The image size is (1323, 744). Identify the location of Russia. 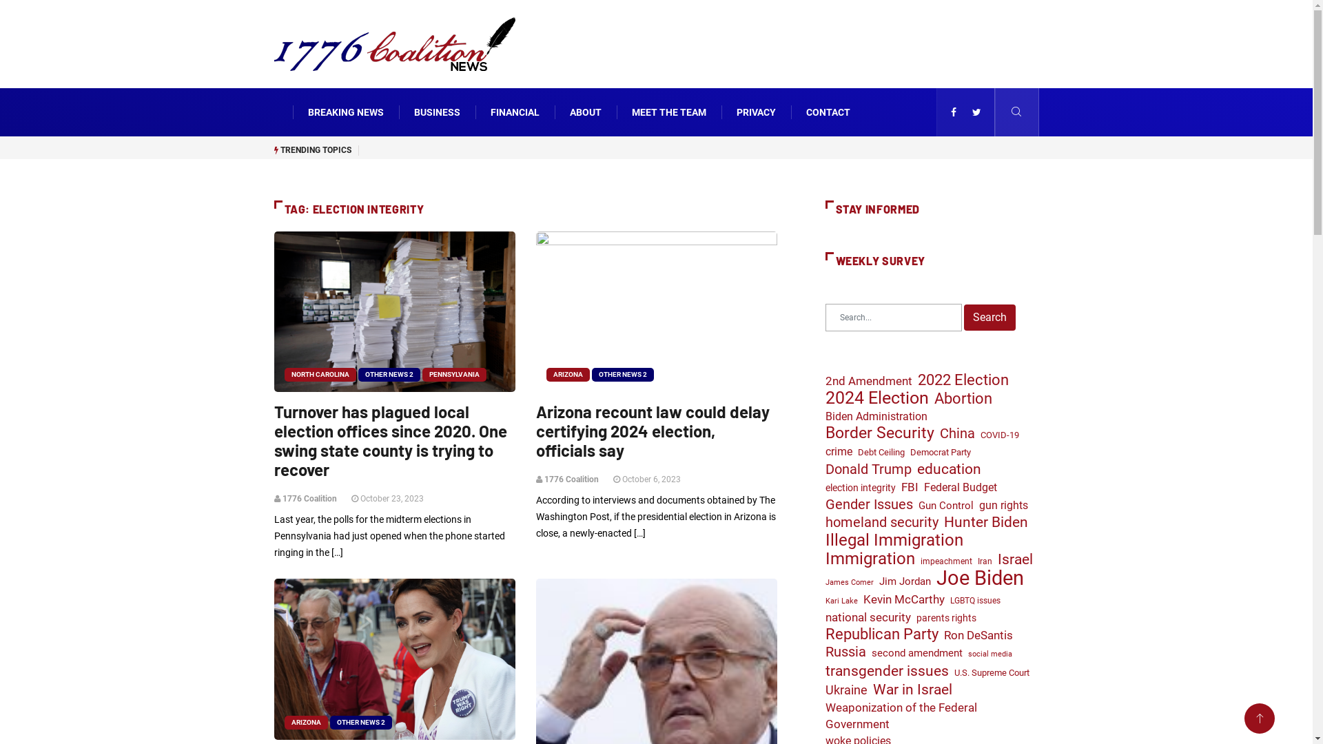
(846, 652).